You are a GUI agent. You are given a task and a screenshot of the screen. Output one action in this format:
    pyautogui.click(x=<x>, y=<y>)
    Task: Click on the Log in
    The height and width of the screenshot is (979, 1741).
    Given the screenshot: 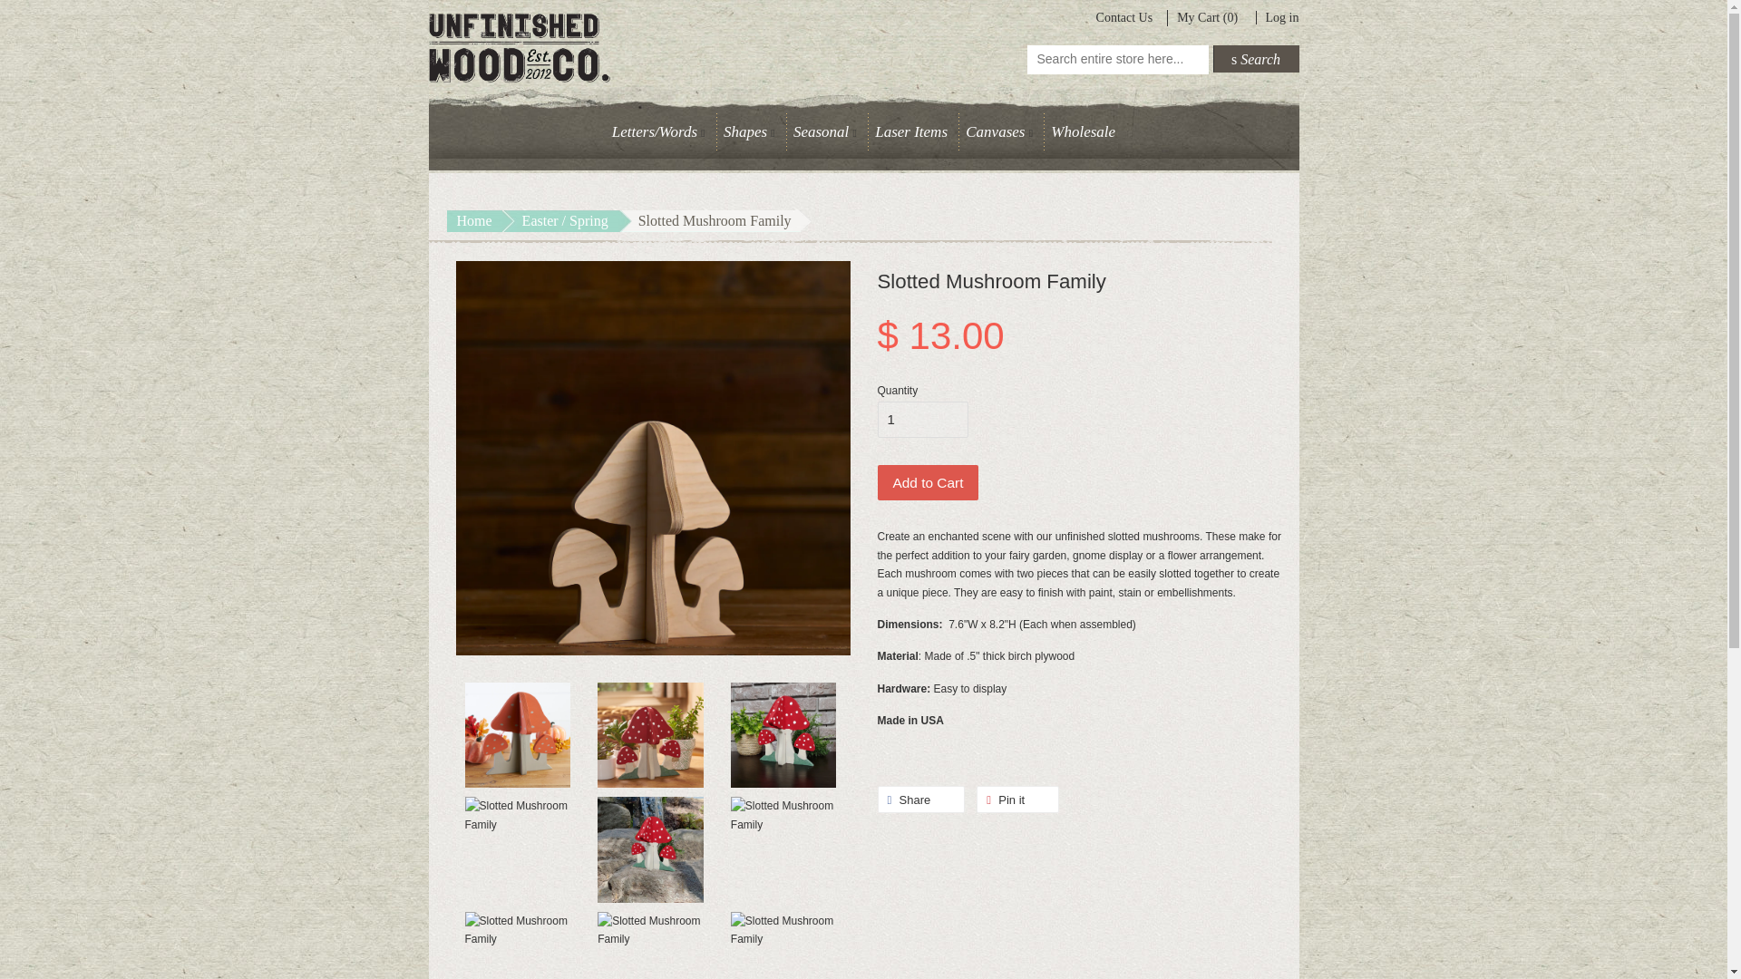 What is the action you would take?
    pyautogui.click(x=1282, y=17)
    